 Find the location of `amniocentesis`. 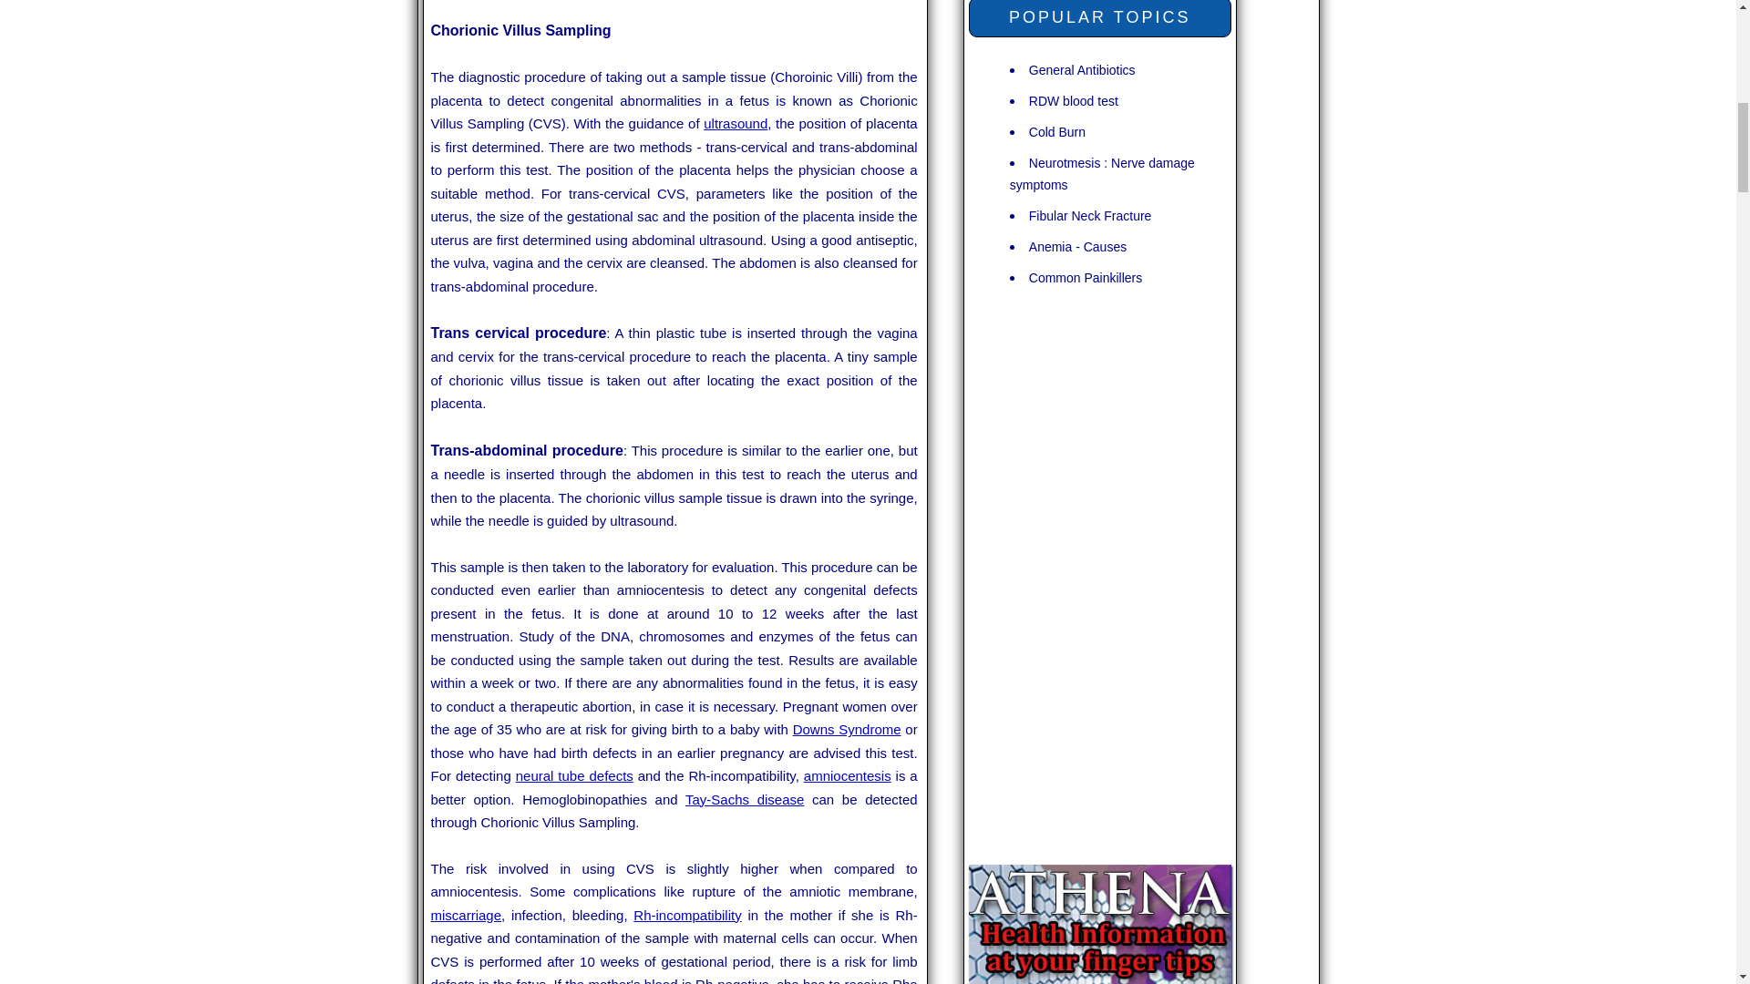

amniocentesis is located at coordinates (847, 775).